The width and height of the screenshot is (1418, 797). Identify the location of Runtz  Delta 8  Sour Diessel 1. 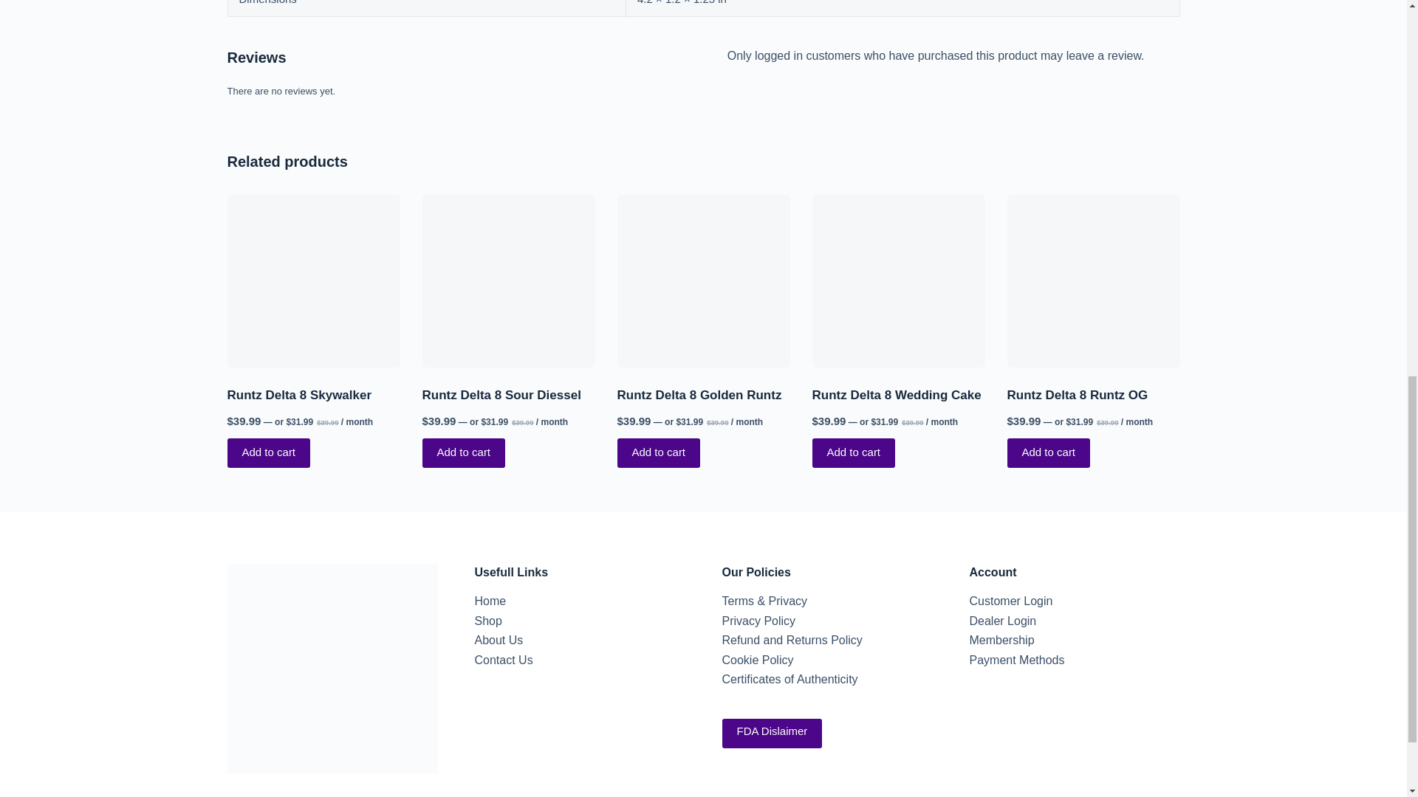
(509, 280).